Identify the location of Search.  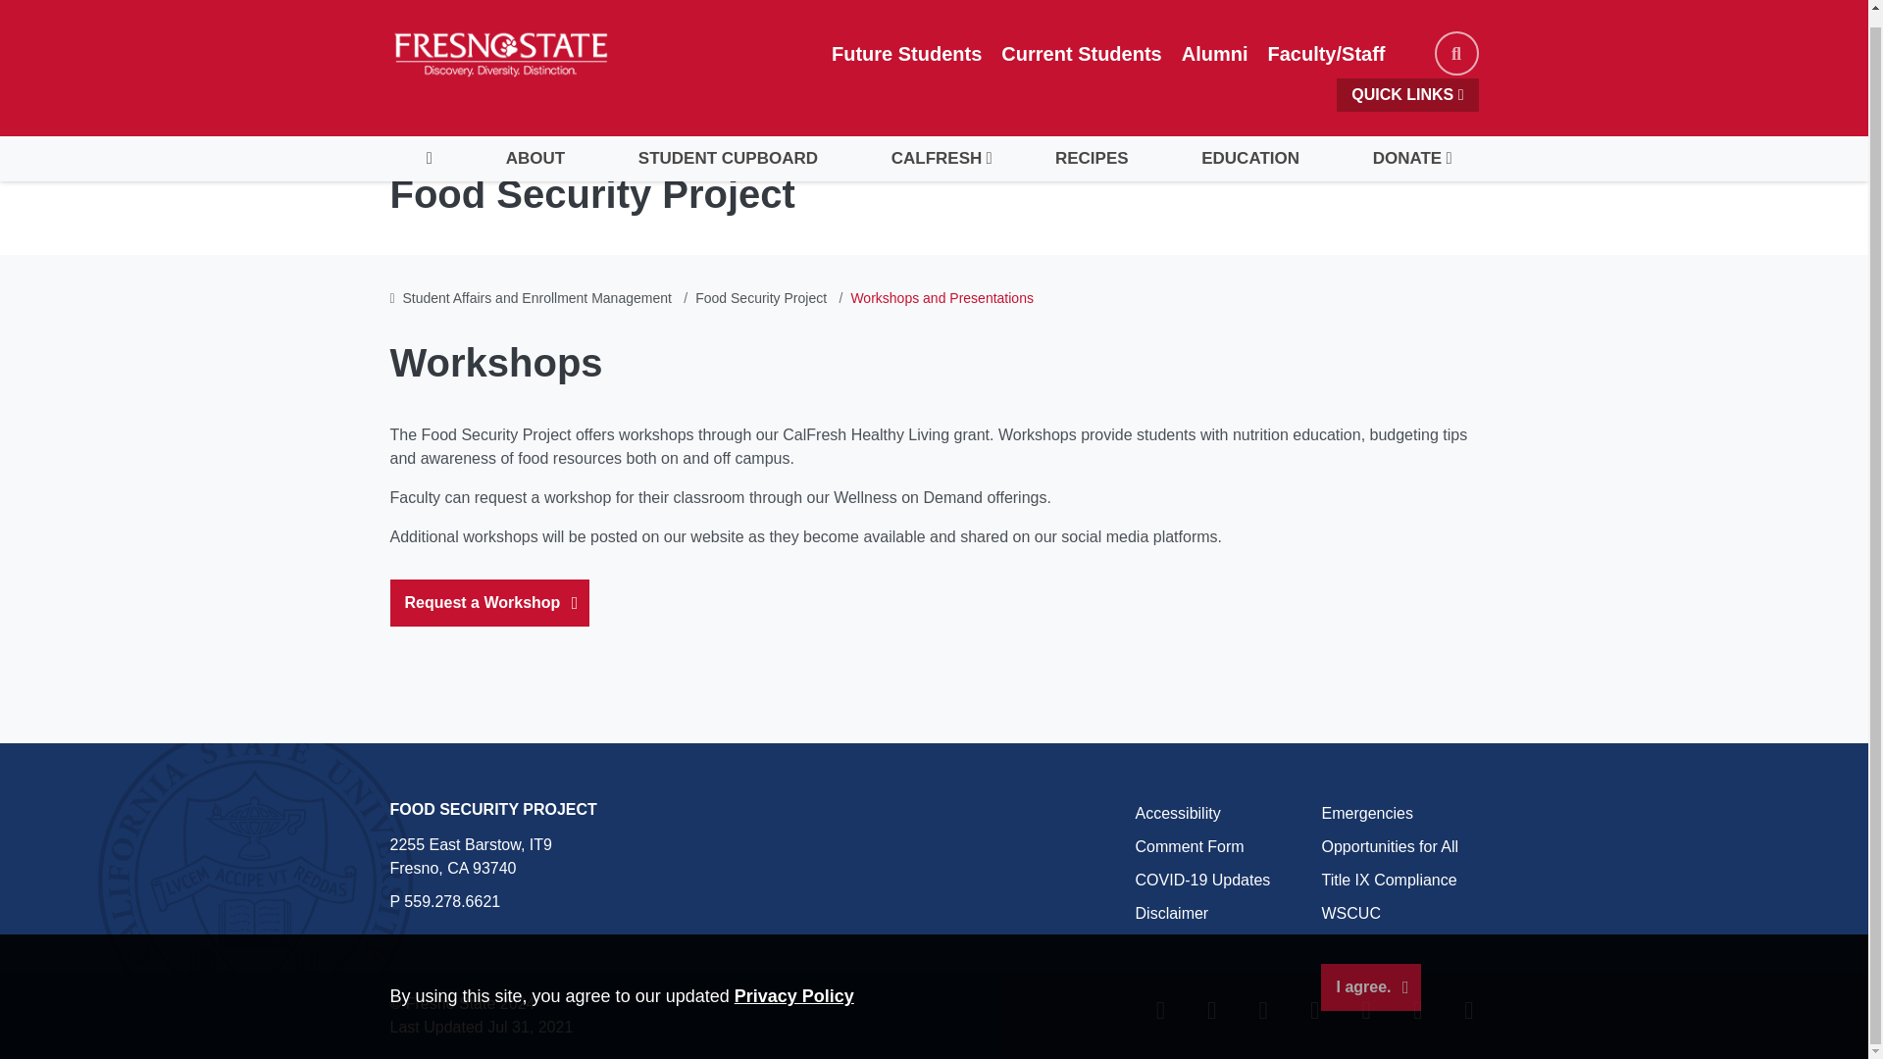
(1455, 39).